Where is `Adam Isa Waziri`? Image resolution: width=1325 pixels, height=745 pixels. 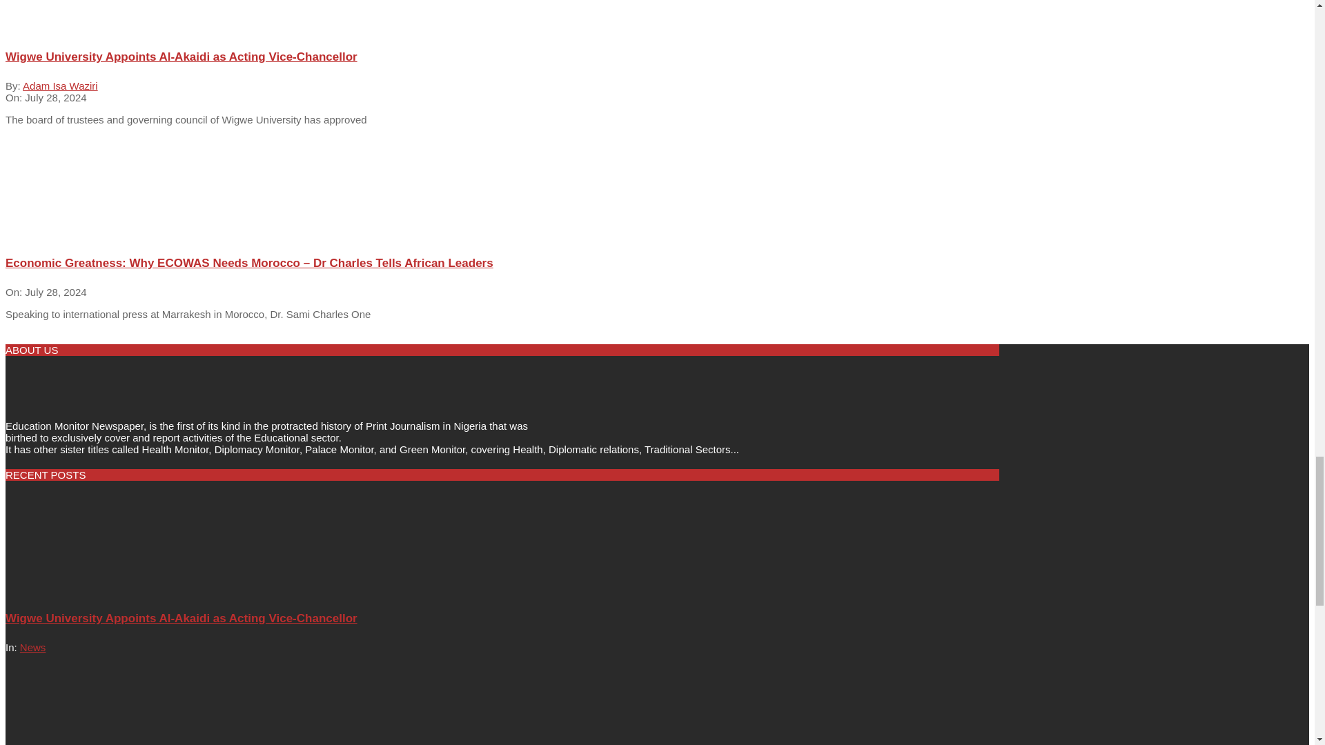
Adam Isa Waziri is located at coordinates (60, 86).